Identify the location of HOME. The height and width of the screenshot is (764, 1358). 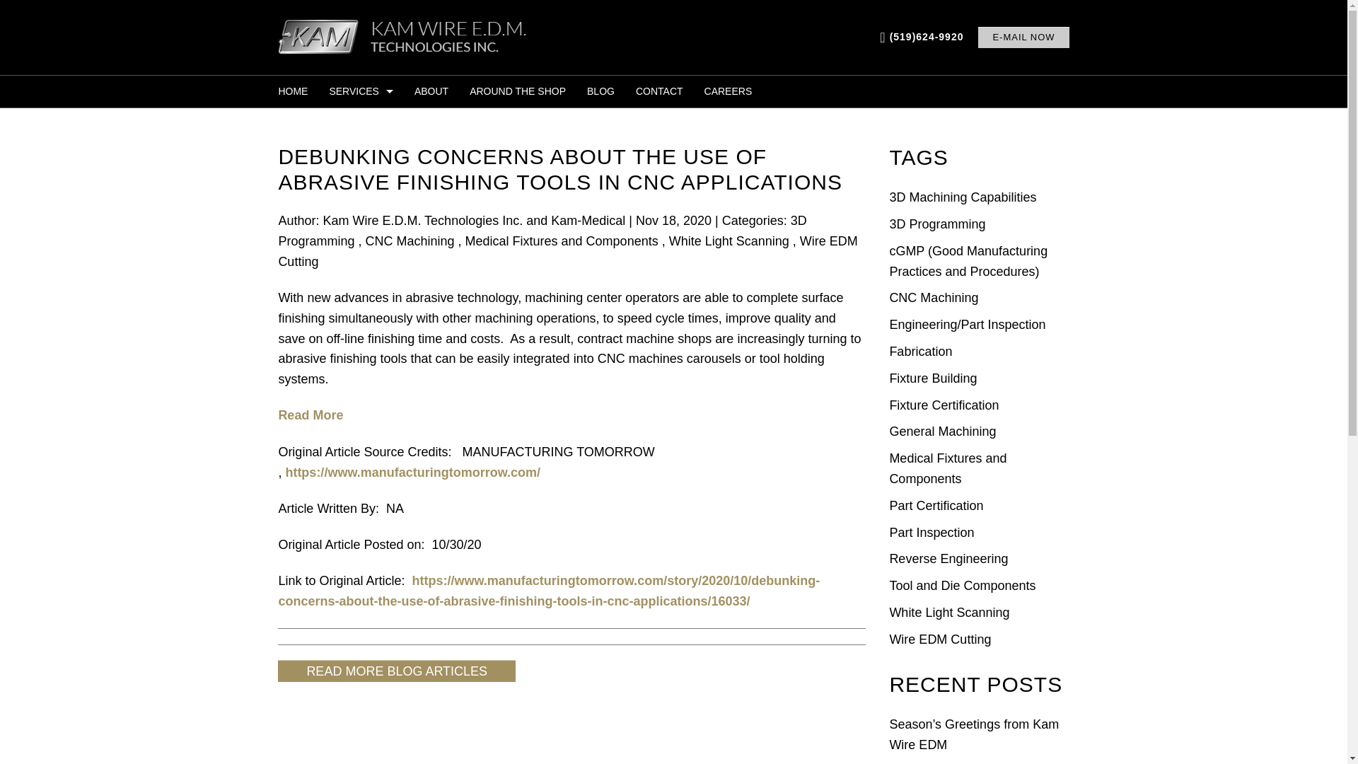
(298, 91).